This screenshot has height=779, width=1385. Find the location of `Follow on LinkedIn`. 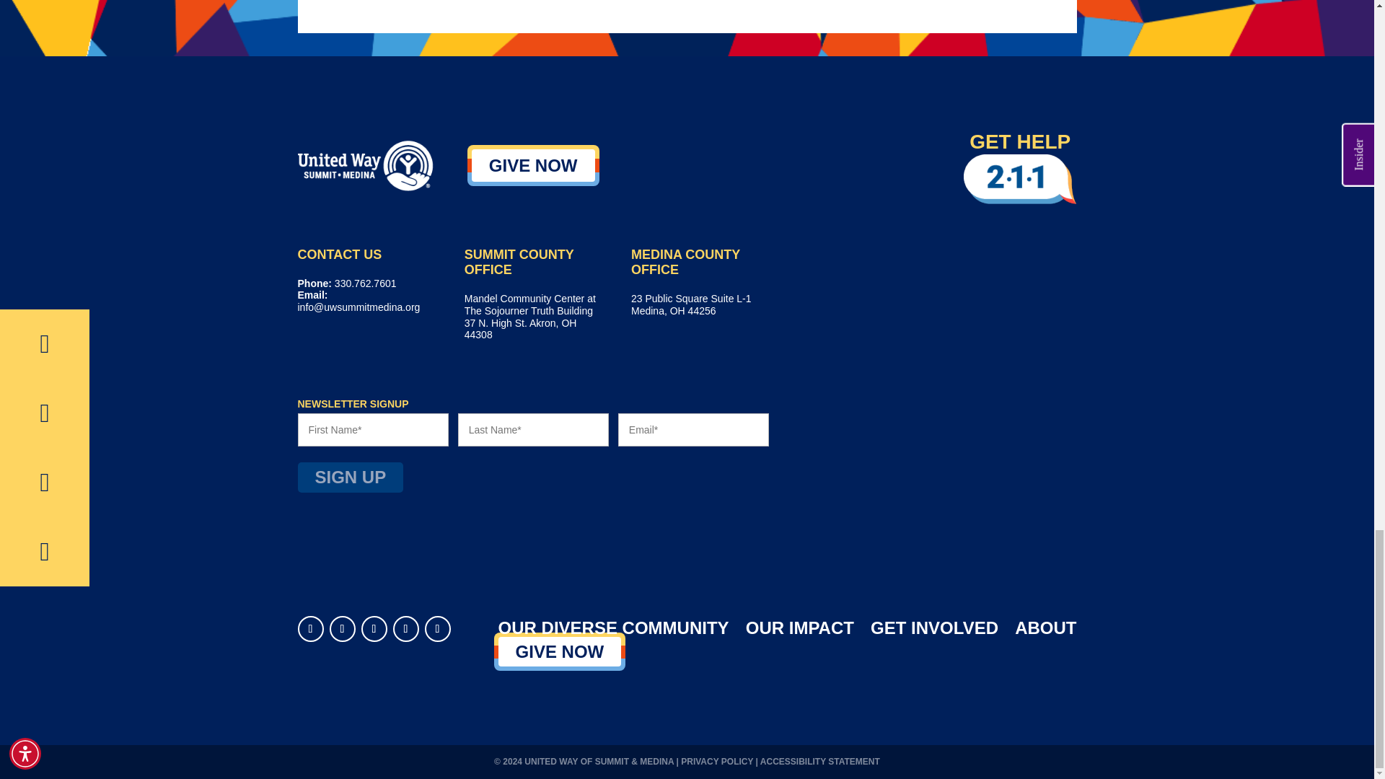

Follow on LinkedIn is located at coordinates (310, 629).